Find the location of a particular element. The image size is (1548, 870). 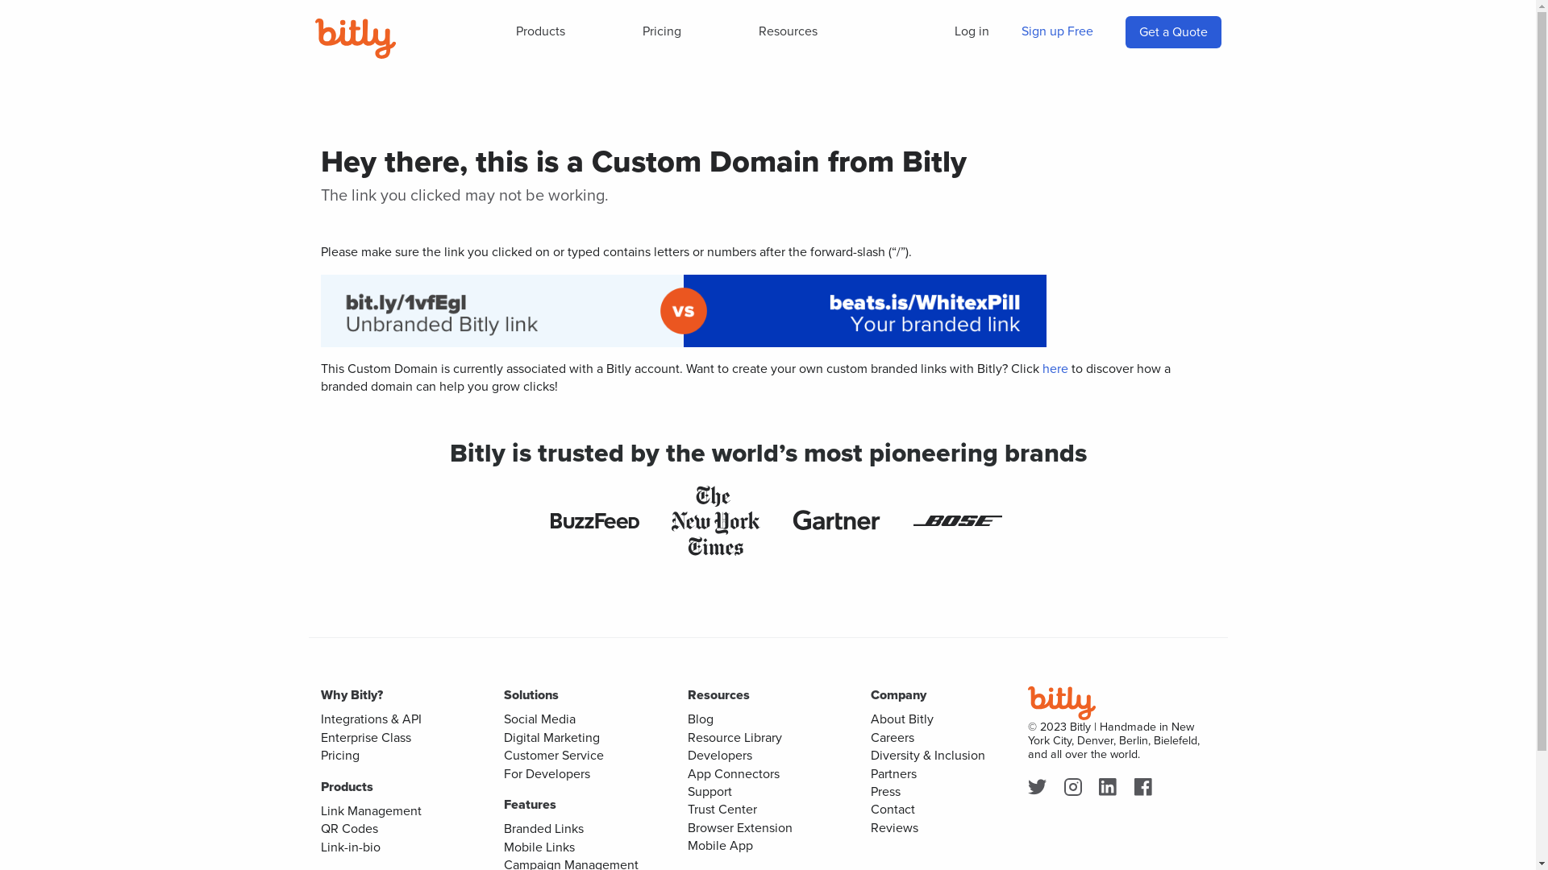

Mobile App is located at coordinates (719, 846).